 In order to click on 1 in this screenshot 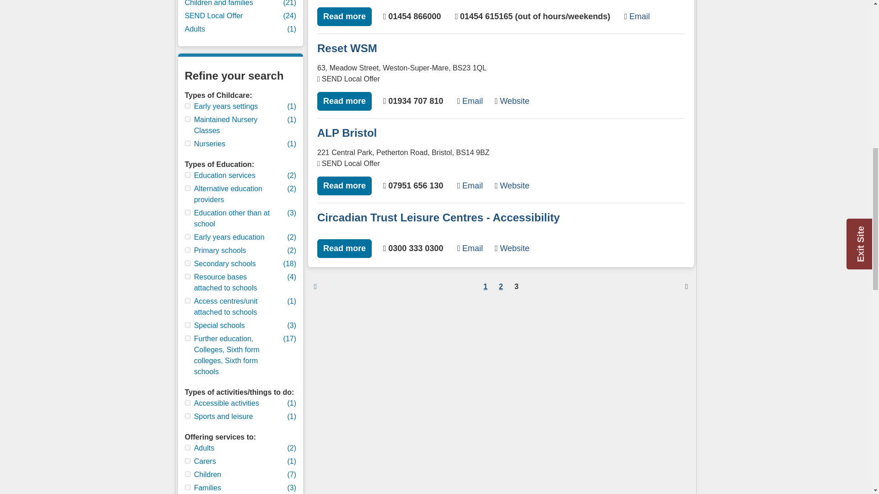, I will do `click(188, 105)`.